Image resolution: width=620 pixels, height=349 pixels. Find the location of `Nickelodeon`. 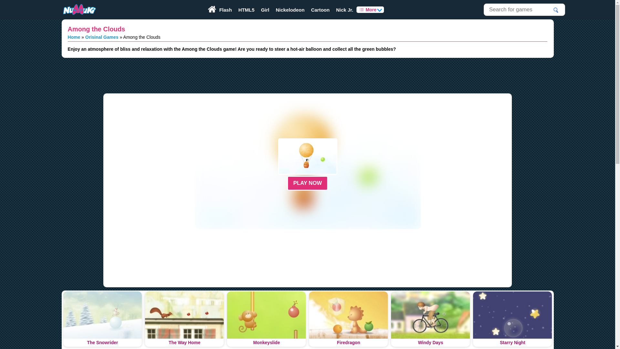

Nickelodeon is located at coordinates (290, 10).